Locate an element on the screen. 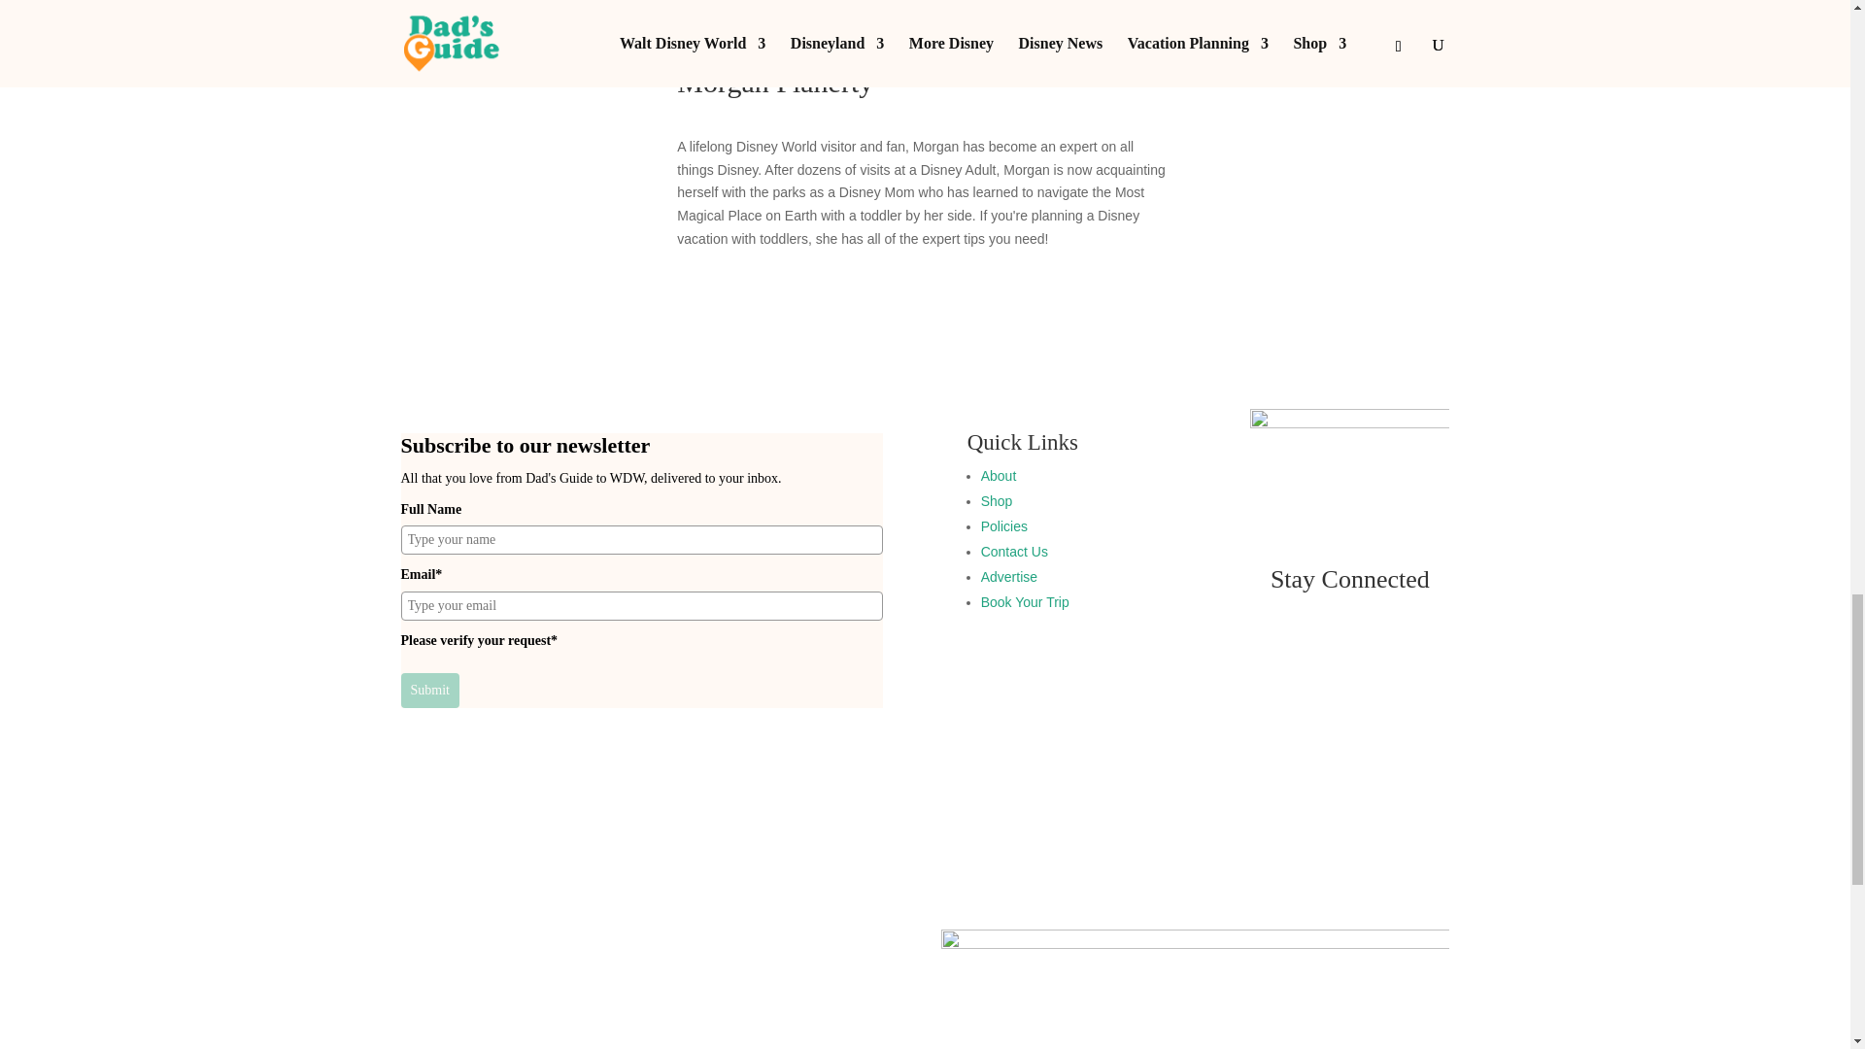  Asset 3Dads-Orange-Footer is located at coordinates (1348, 467).